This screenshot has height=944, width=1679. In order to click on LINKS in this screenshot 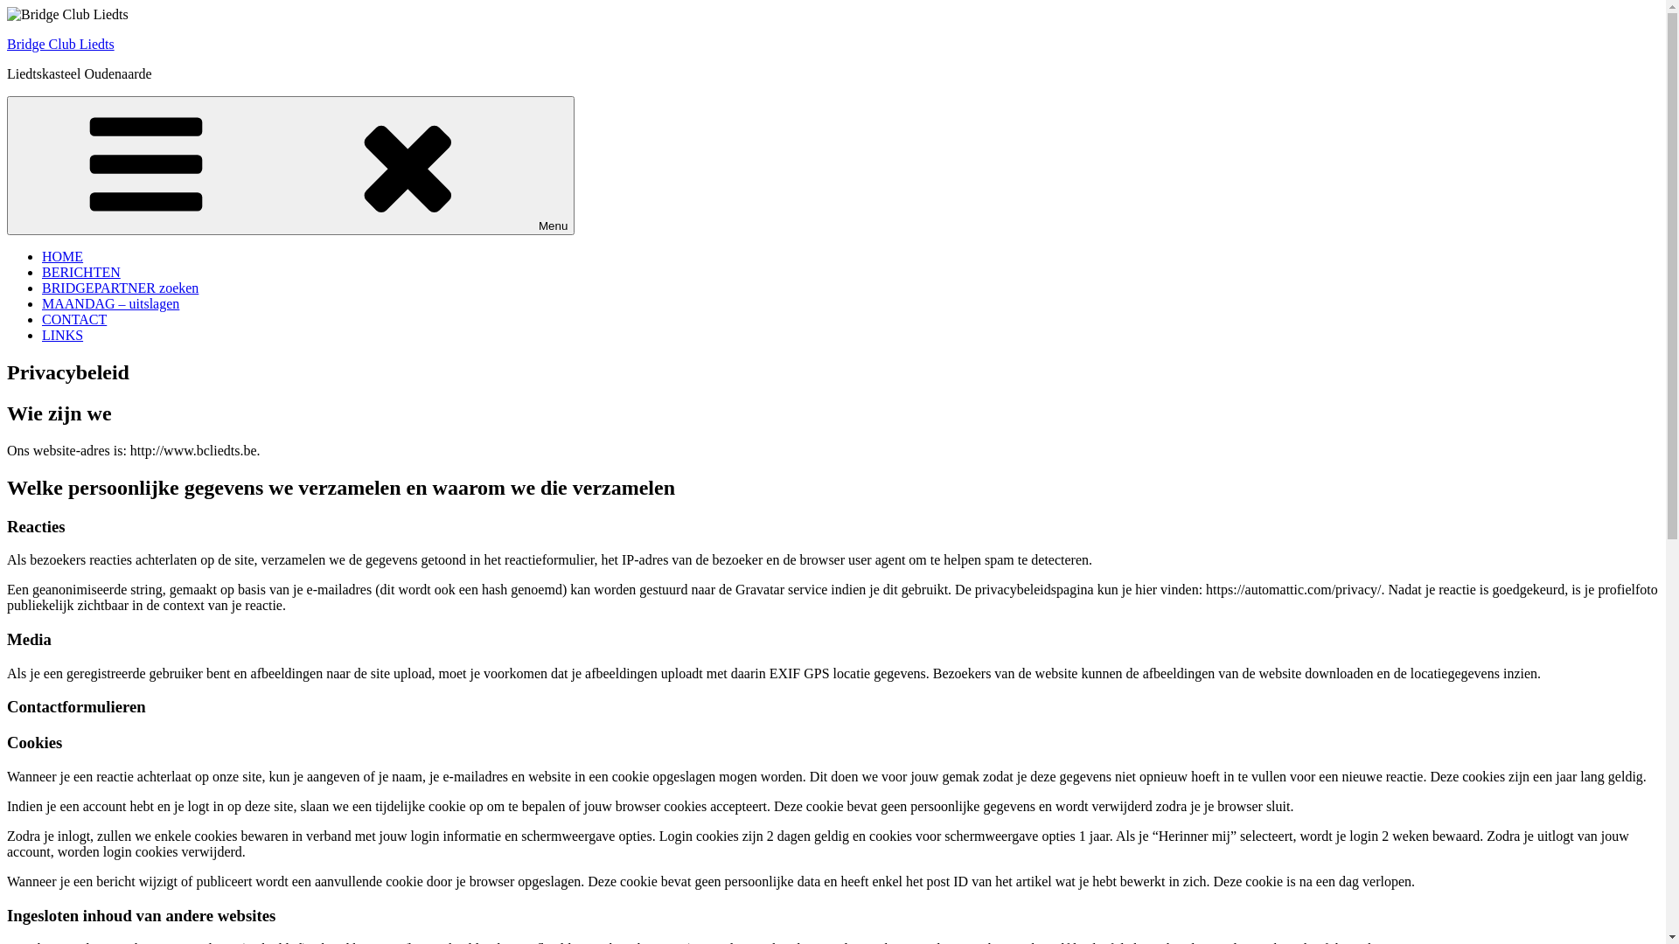, I will do `click(63, 336)`.